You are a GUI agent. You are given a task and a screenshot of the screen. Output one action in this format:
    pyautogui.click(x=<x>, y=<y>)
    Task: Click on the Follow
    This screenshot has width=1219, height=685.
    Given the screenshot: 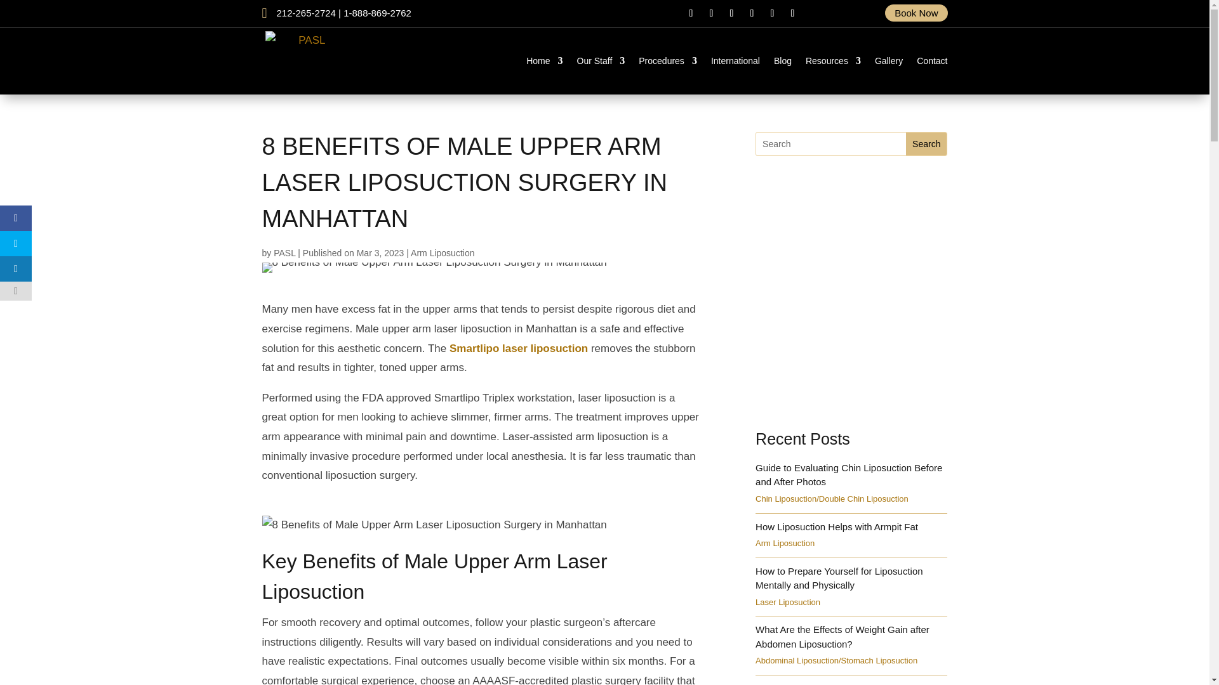 What is the action you would take?
    pyautogui.click(x=752, y=13)
    